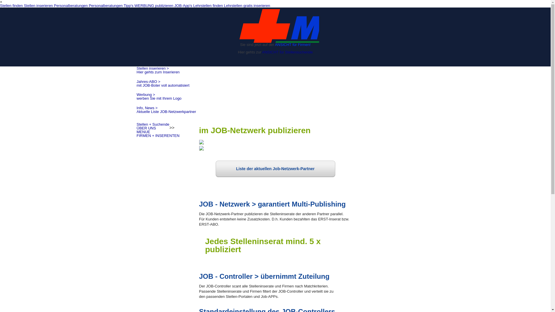  I want to click on Lehrstellen gratis inserieren, so click(247, 6).